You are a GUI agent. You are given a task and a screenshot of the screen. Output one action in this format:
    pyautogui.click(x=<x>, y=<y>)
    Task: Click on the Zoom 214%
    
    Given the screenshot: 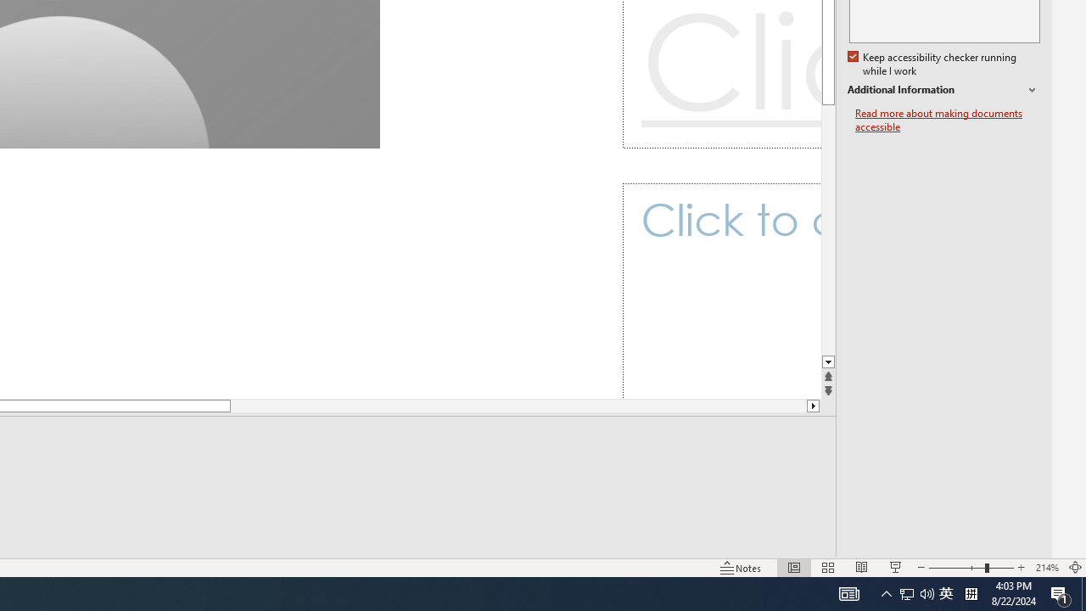 What is the action you would take?
    pyautogui.click(x=1047, y=567)
    